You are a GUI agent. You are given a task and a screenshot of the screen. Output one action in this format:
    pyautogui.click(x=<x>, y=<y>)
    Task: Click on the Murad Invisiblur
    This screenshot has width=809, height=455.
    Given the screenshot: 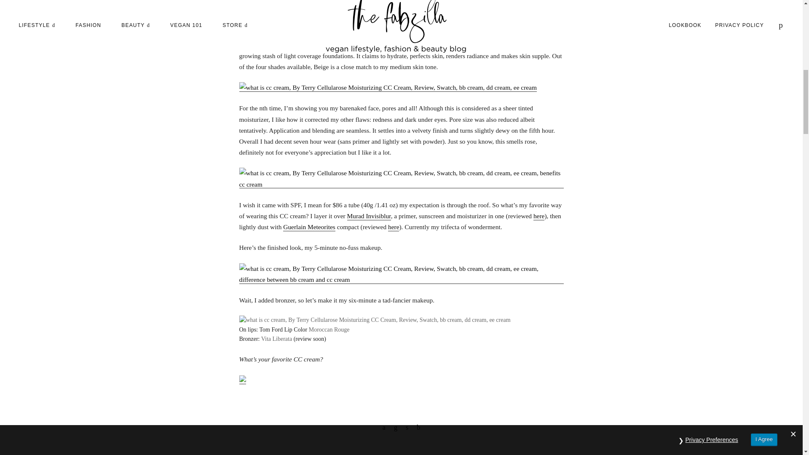 What is the action you would take?
    pyautogui.click(x=369, y=216)
    